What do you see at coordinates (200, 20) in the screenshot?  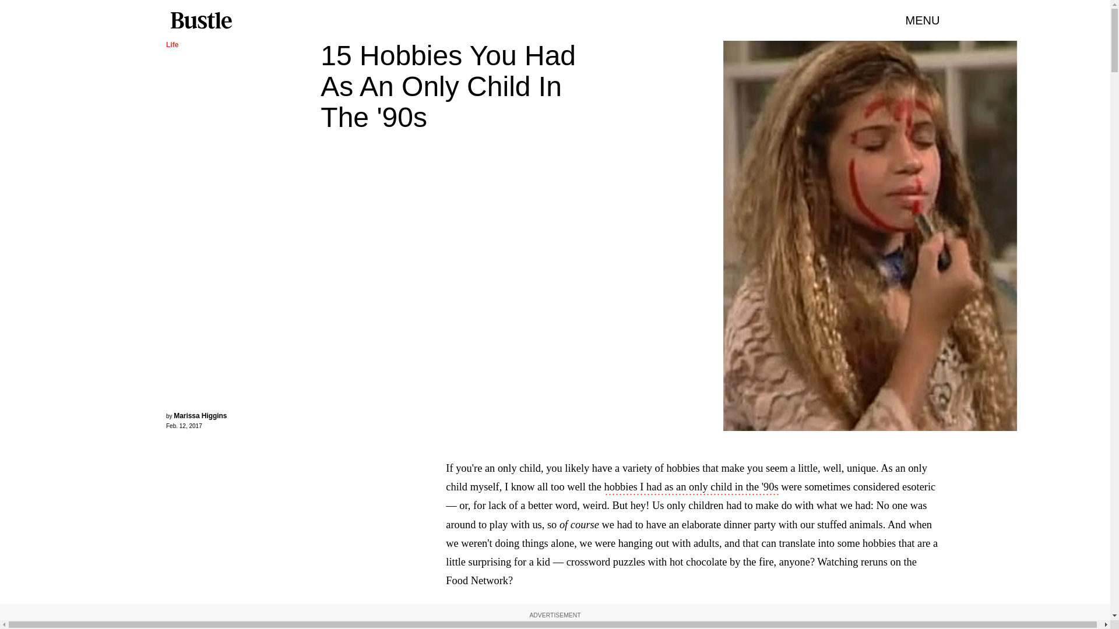 I see `Bustle` at bounding box center [200, 20].